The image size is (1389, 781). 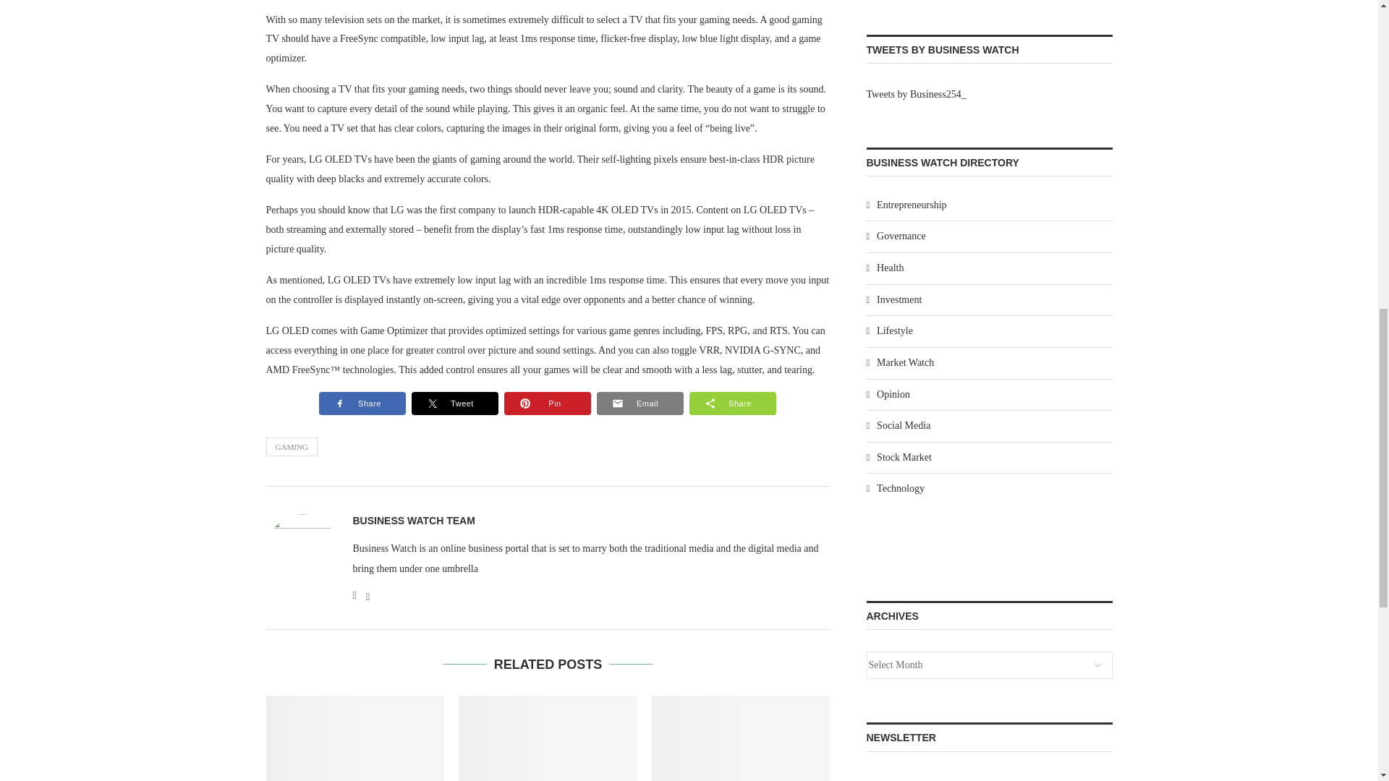 I want to click on HMD Launches A Phone That Has A Digital Detox, so click(x=355, y=738).